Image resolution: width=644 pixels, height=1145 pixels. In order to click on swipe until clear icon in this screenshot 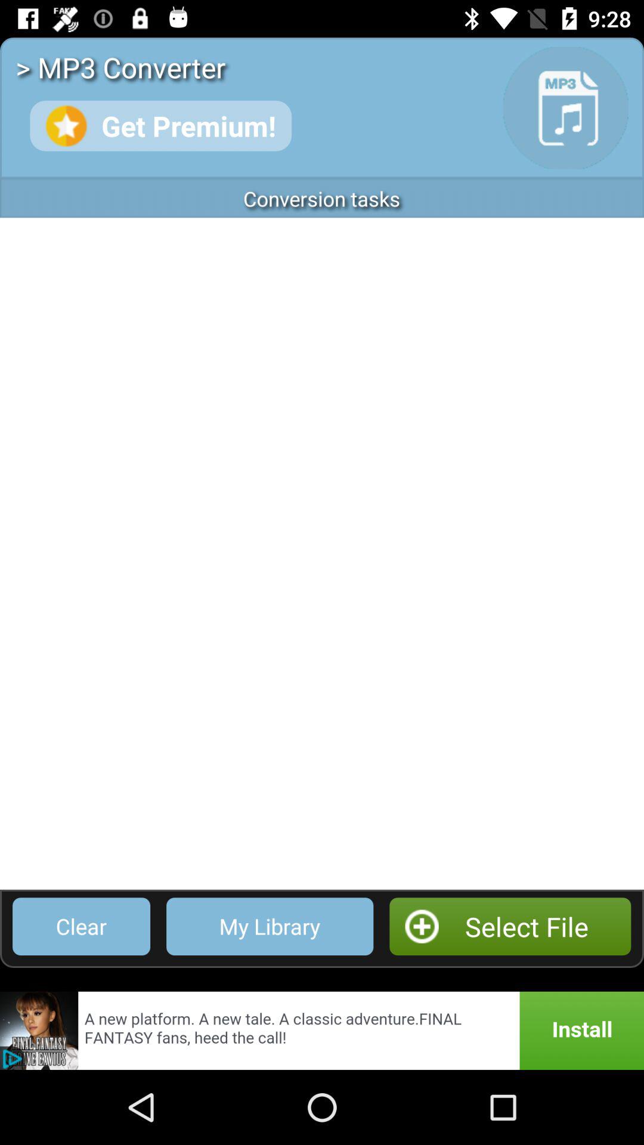, I will do `click(81, 927)`.